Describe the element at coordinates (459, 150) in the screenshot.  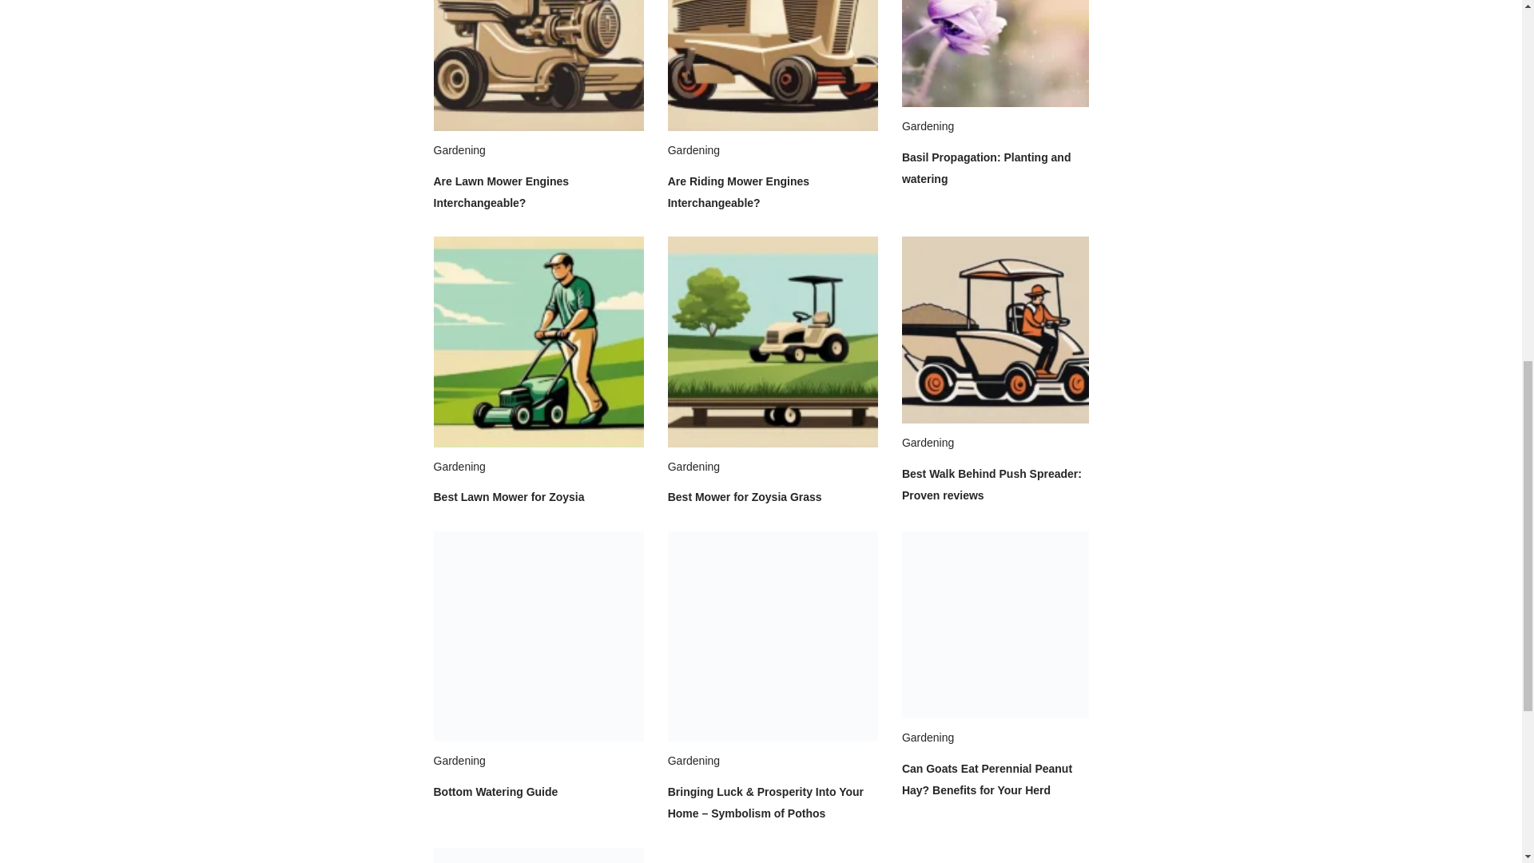
I see `Gardening` at that location.